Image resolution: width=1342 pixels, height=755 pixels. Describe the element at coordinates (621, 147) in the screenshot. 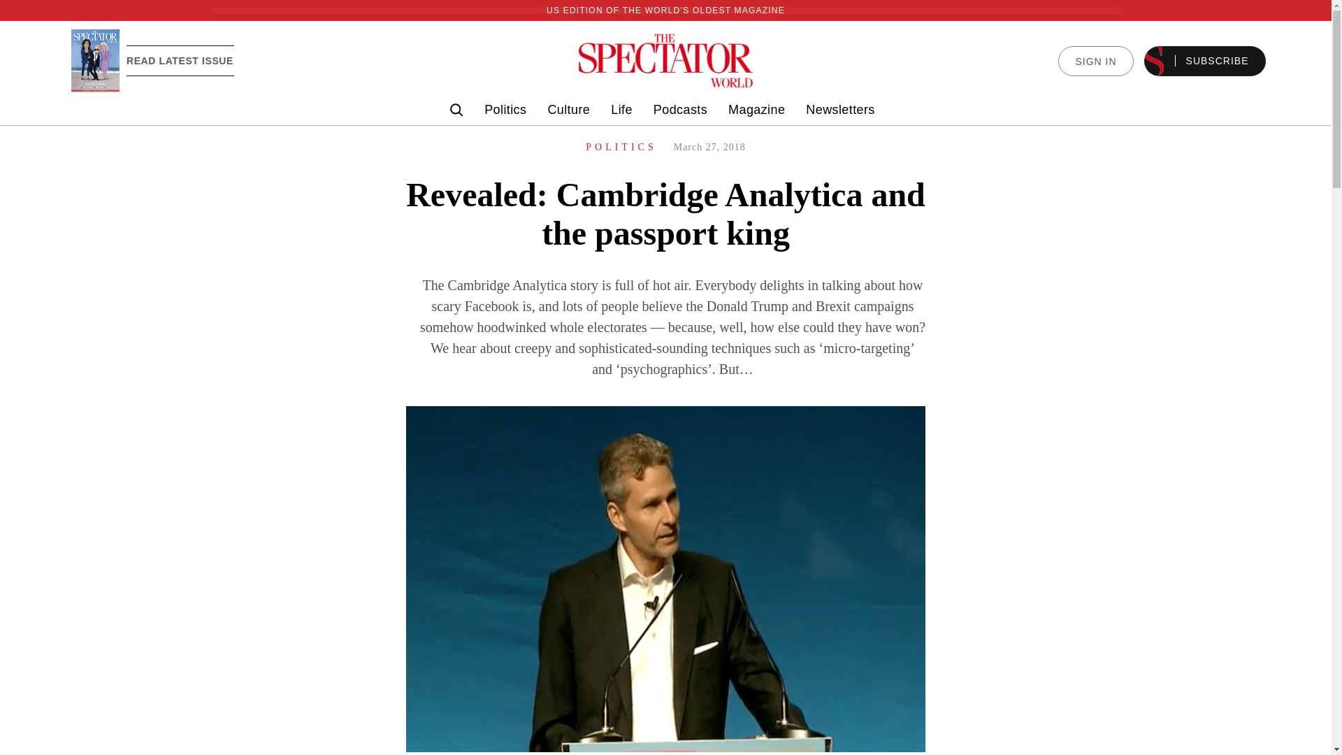

I see `POLITICS` at that location.